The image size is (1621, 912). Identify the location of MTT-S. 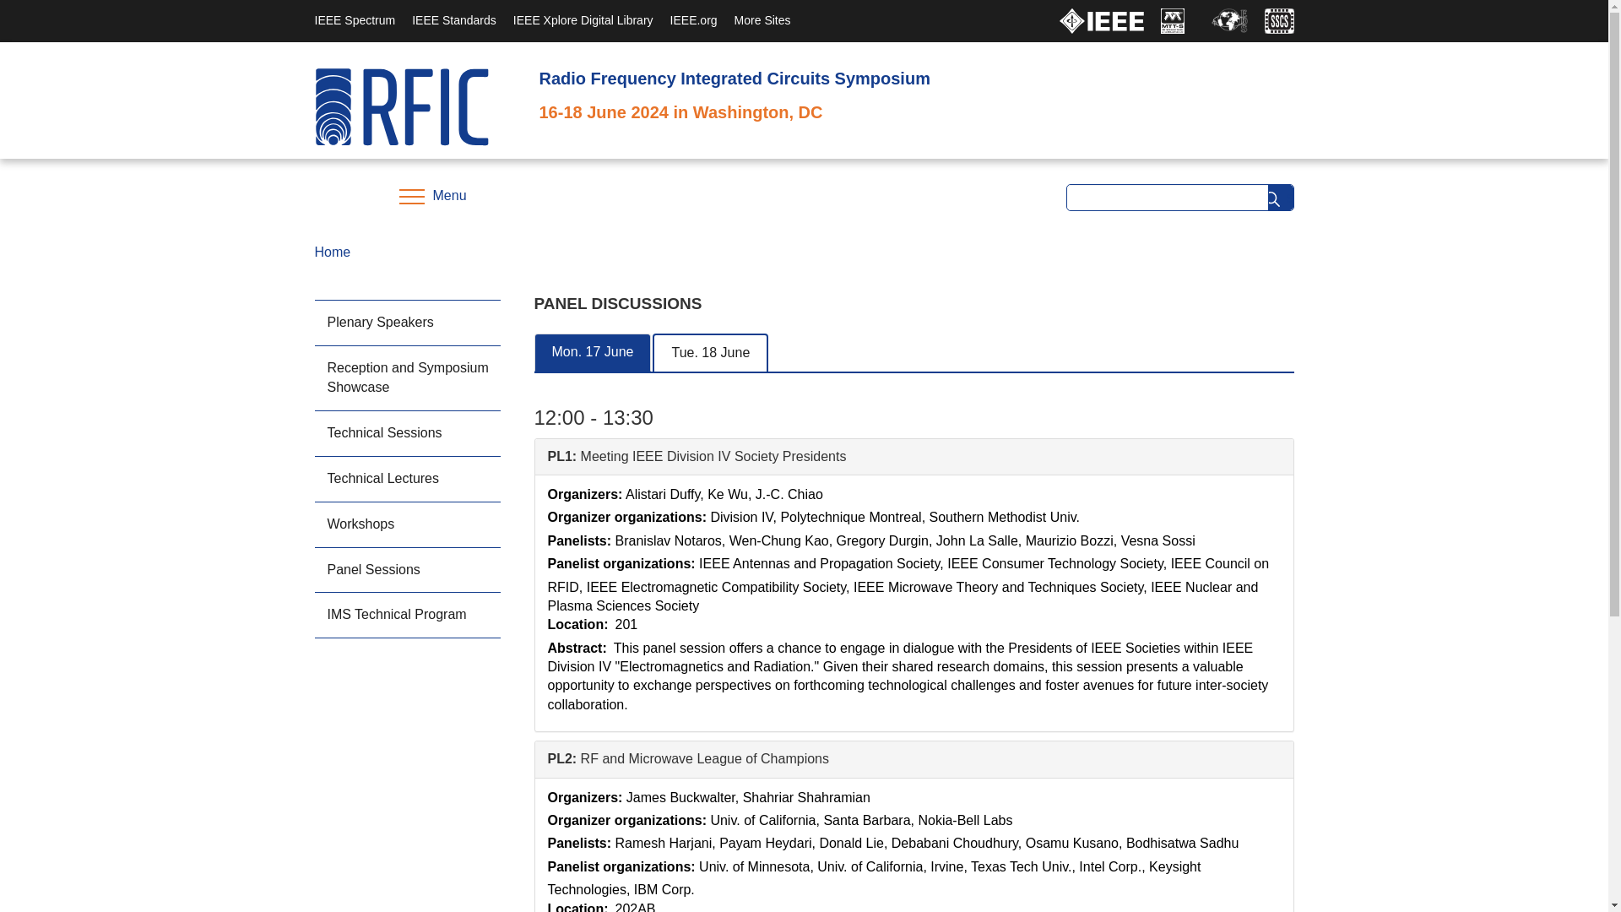
(1172, 20).